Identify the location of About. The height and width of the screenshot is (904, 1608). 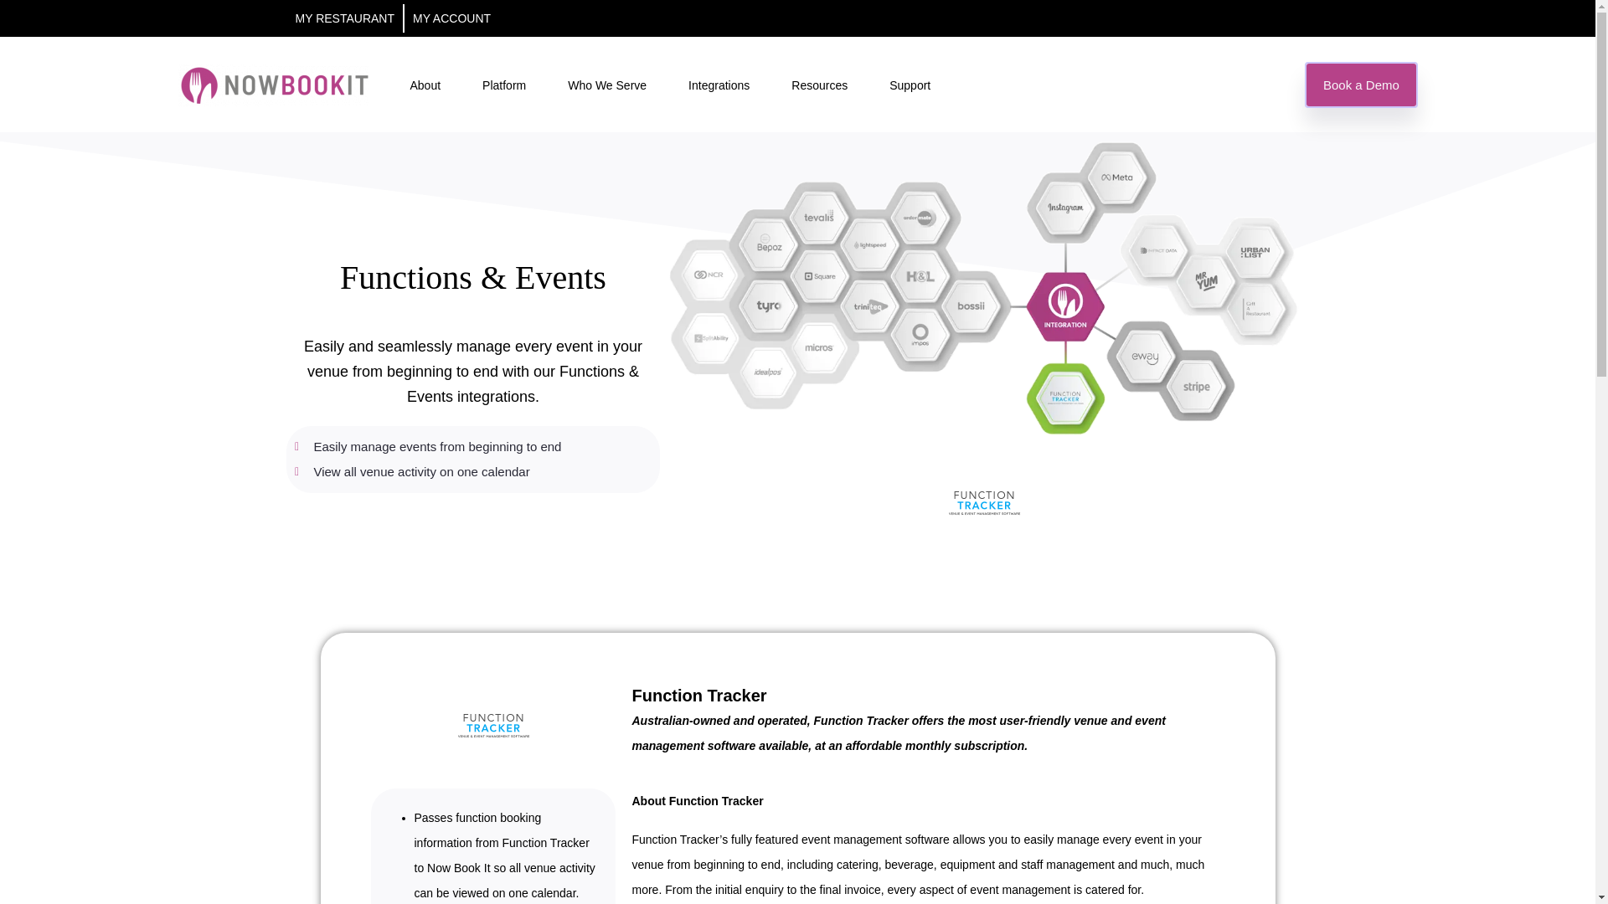
(425, 84).